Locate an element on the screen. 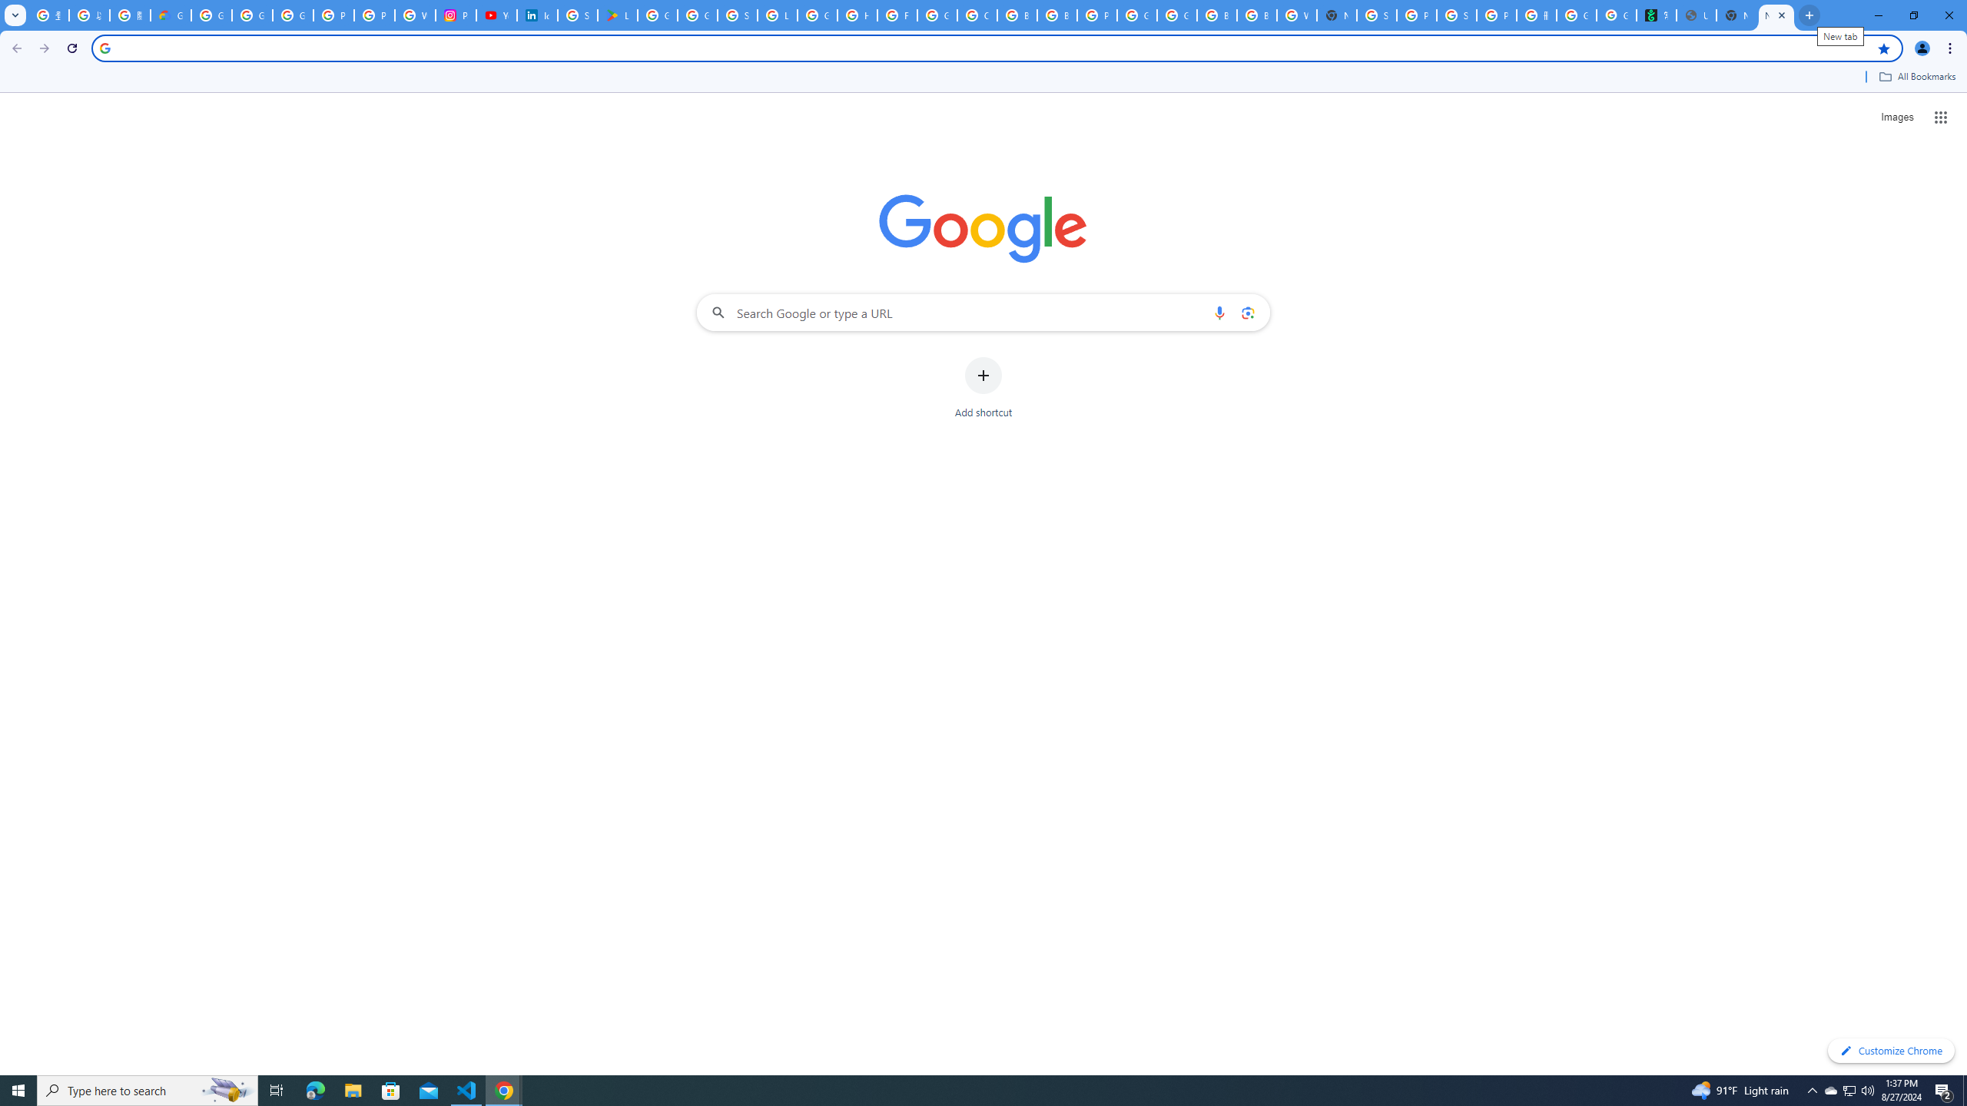 The image size is (1967, 1106). New Tab is located at coordinates (1336, 15).